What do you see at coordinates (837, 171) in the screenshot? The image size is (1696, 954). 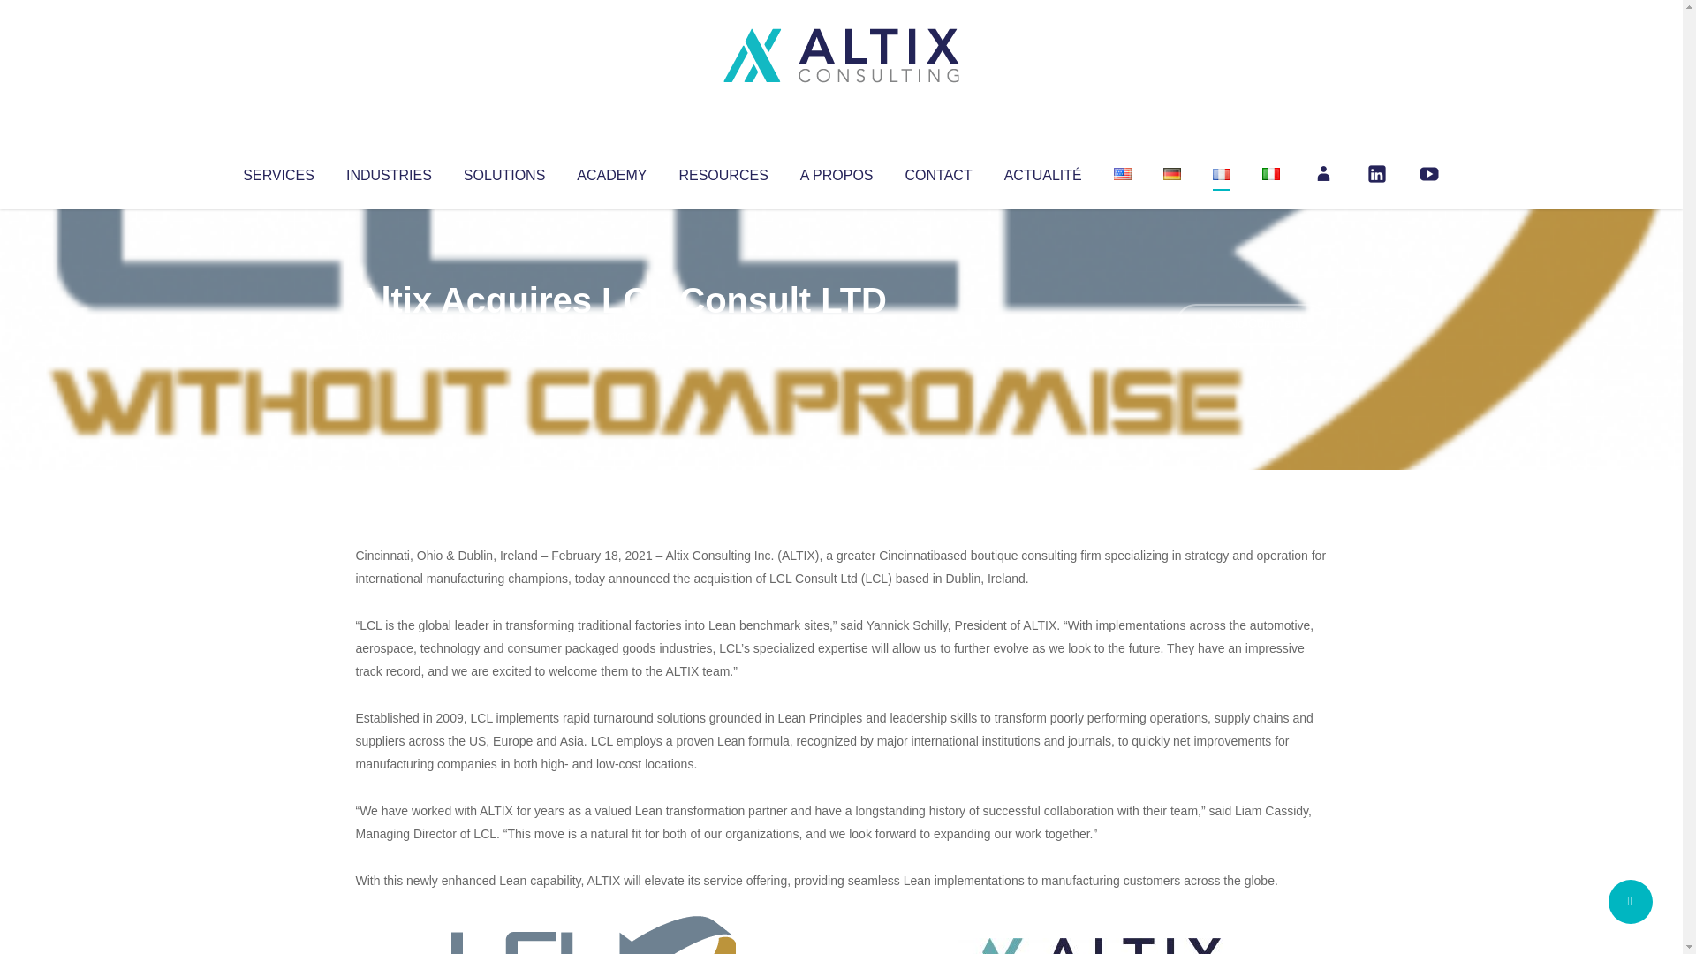 I see `A PROPOS` at bounding box center [837, 171].